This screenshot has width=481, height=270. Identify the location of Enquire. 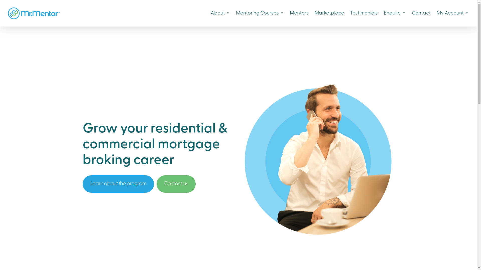
(395, 13).